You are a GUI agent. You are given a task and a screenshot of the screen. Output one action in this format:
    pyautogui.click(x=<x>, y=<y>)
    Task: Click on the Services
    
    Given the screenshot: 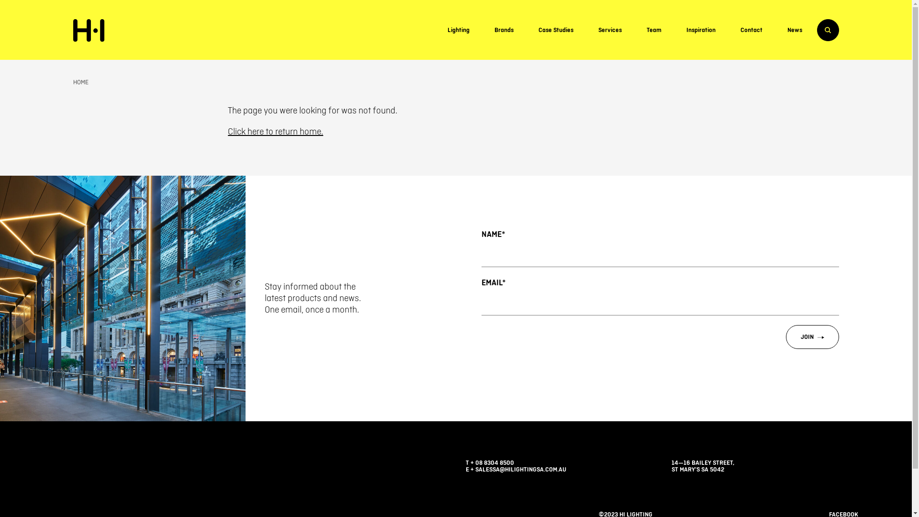 What is the action you would take?
    pyautogui.click(x=610, y=30)
    